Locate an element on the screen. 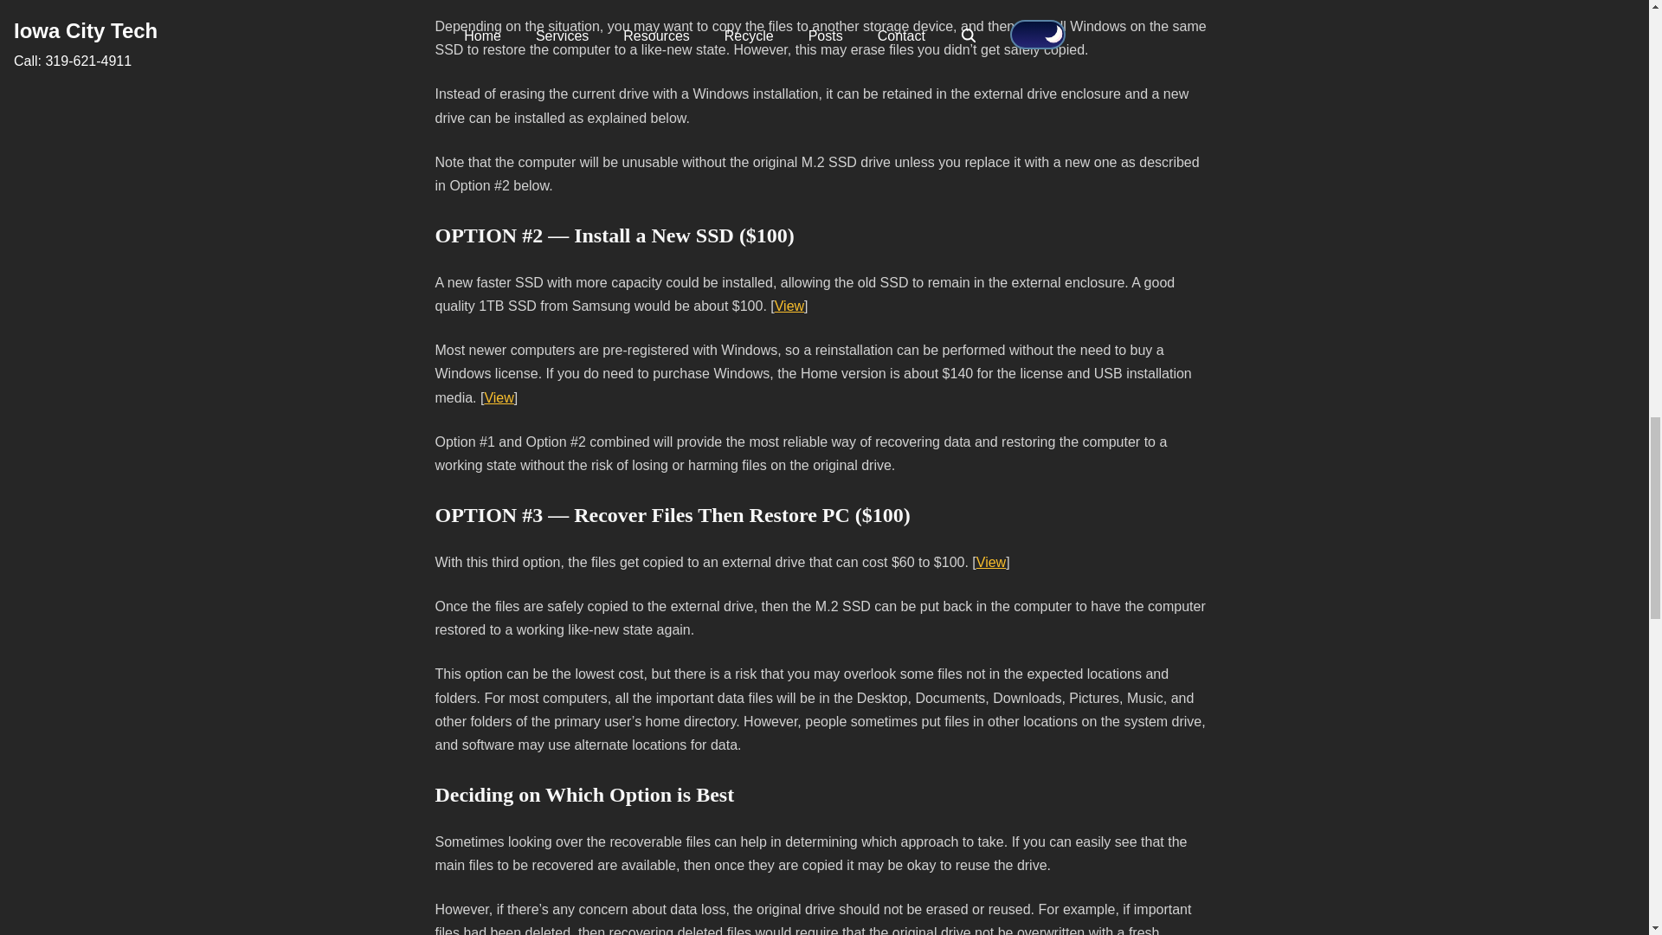 This screenshot has height=935, width=1662. View is located at coordinates (990, 562).